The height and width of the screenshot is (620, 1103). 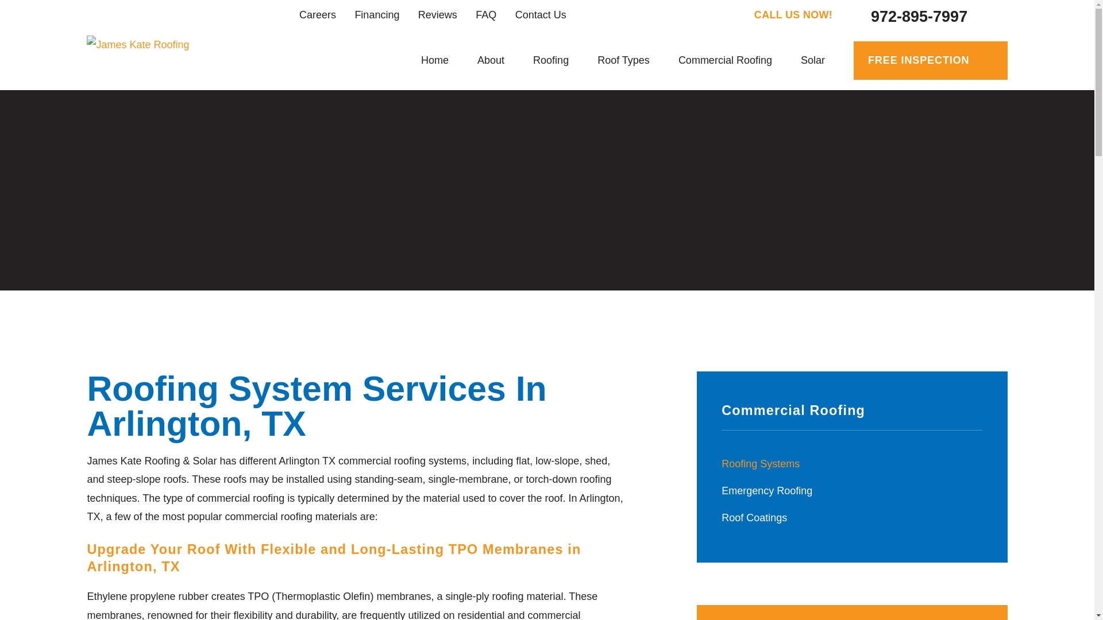 I want to click on Roofing, so click(x=550, y=61).